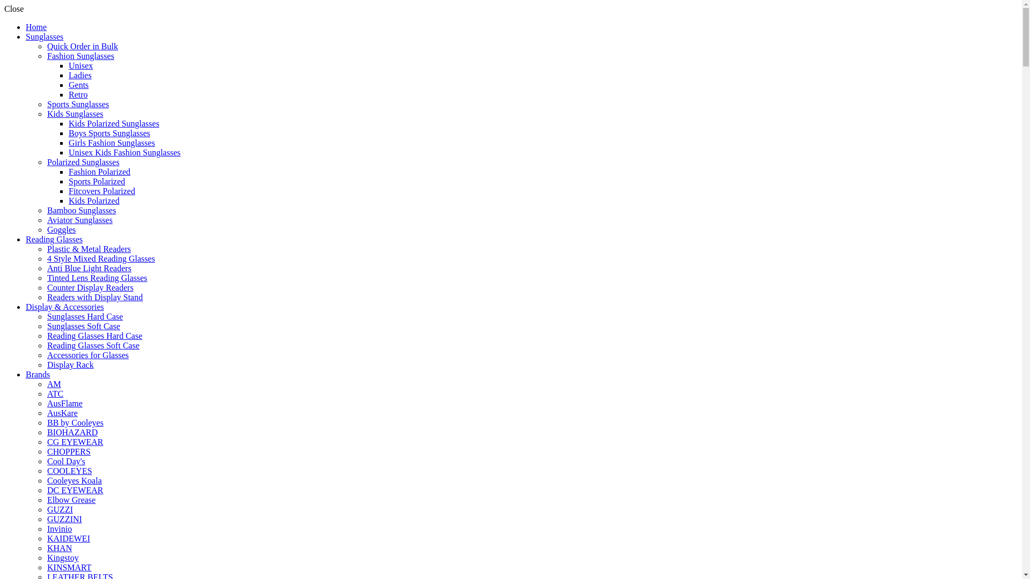 This screenshot has height=579, width=1030. What do you see at coordinates (67, 461) in the screenshot?
I see `Cool Day's` at bounding box center [67, 461].